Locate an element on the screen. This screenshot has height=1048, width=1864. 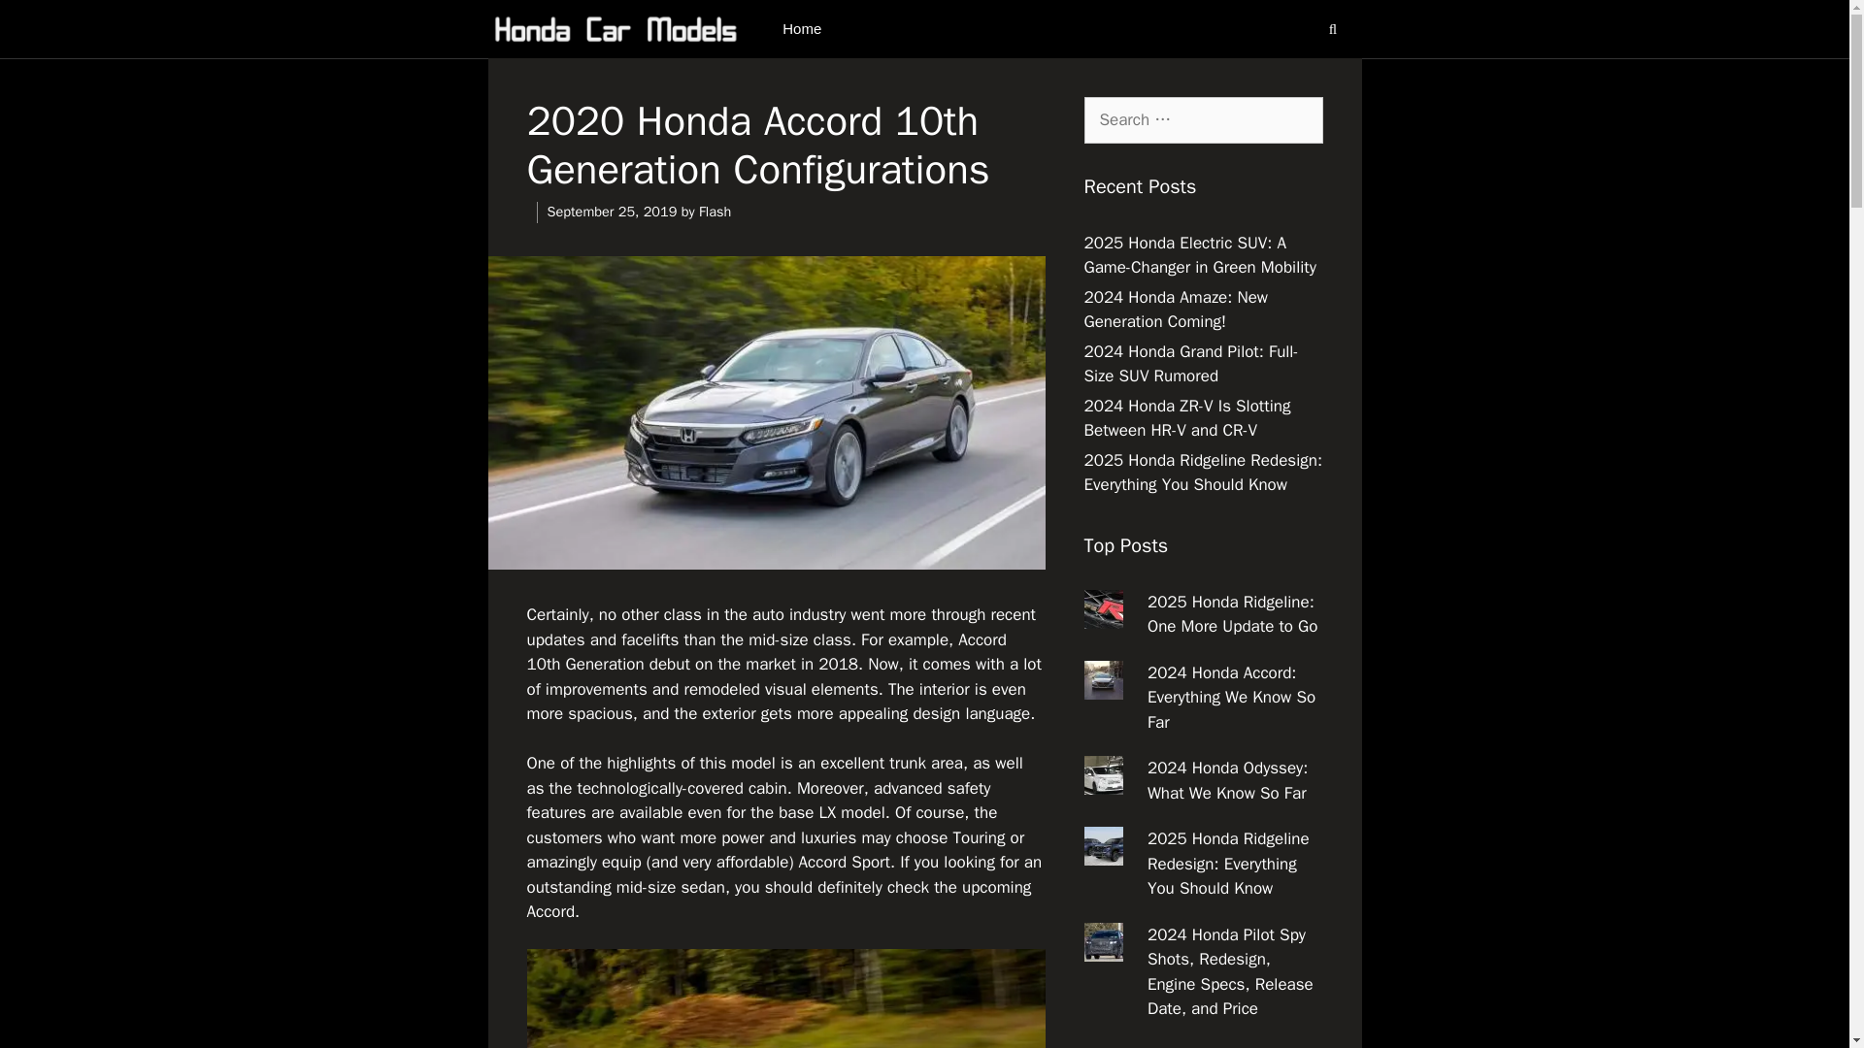
2024 Honda Odyssey: What We Know So Far is located at coordinates (1227, 780).